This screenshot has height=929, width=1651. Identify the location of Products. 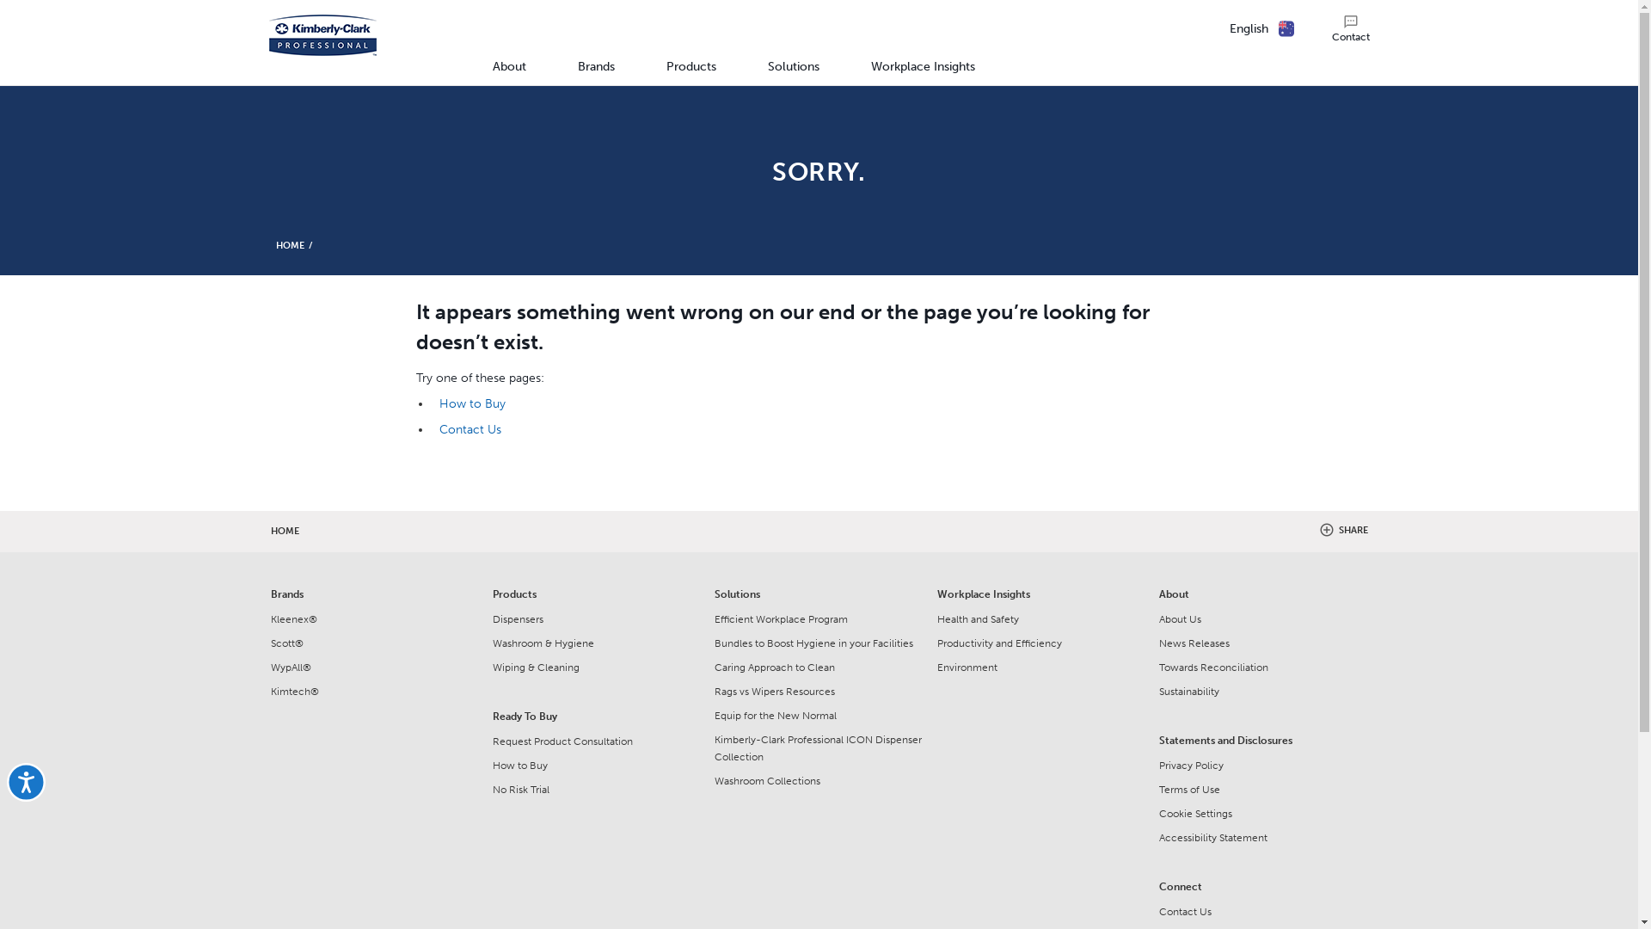
(691, 69).